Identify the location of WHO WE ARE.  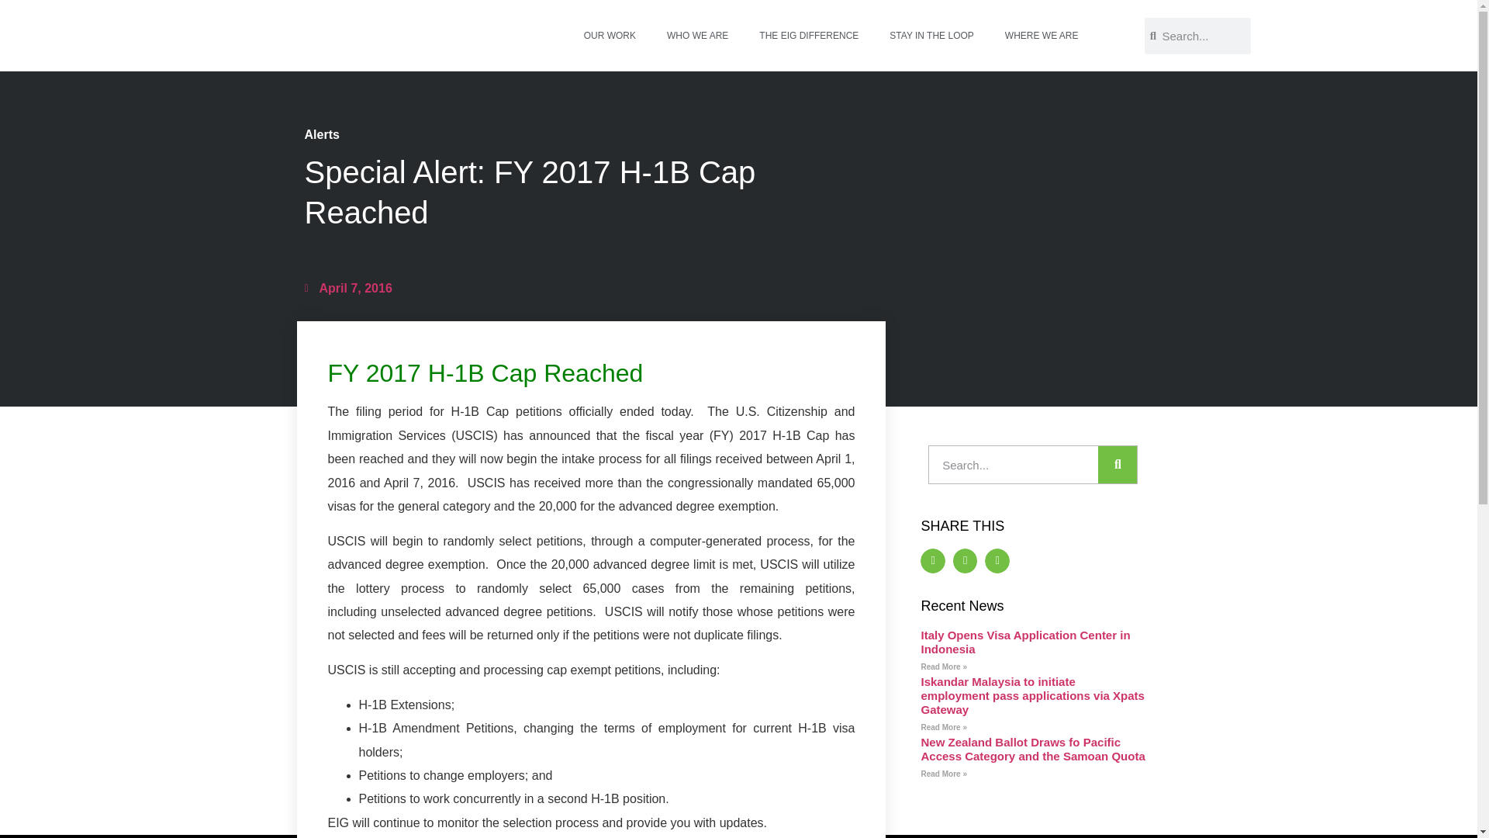
(697, 36).